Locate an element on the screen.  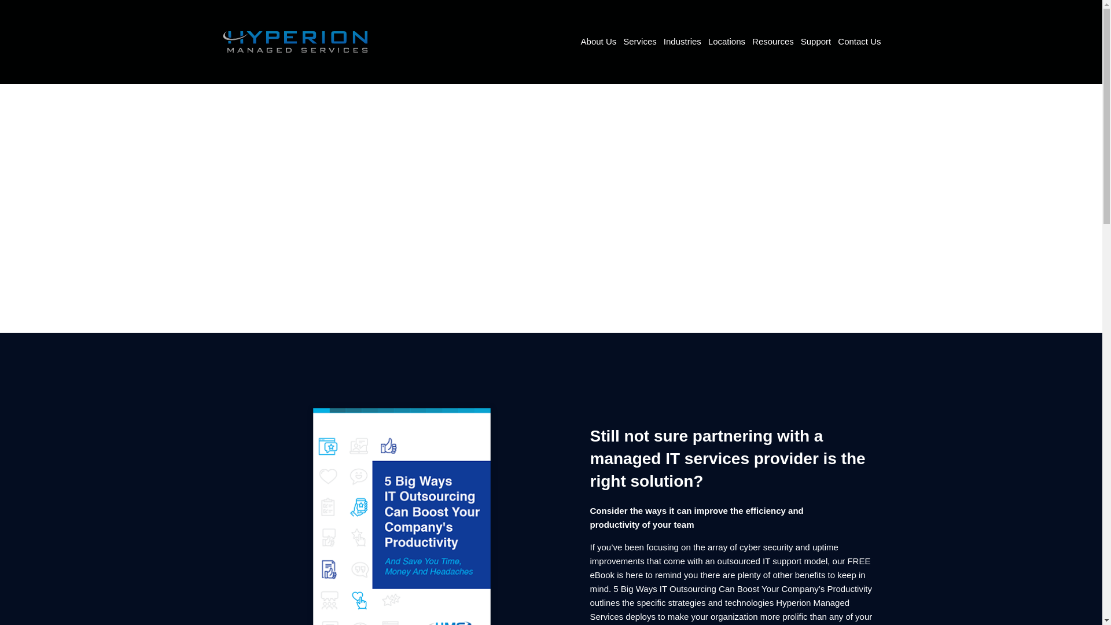
Support is located at coordinates (816, 42).